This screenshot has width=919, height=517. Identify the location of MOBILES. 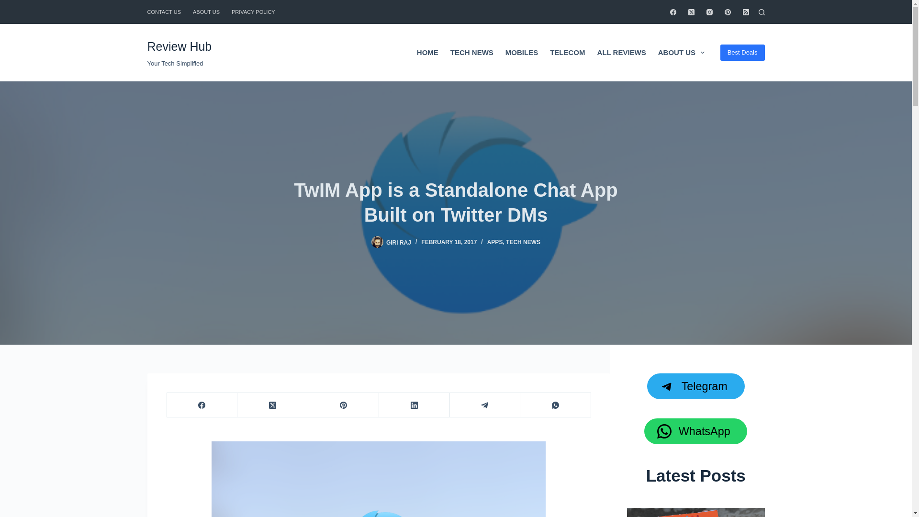
(521, 52).